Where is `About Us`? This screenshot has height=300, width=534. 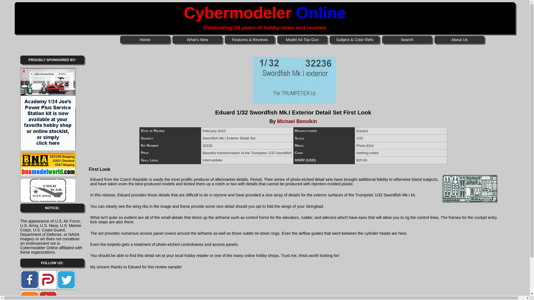 About Us is located at coordinates (459, 39).